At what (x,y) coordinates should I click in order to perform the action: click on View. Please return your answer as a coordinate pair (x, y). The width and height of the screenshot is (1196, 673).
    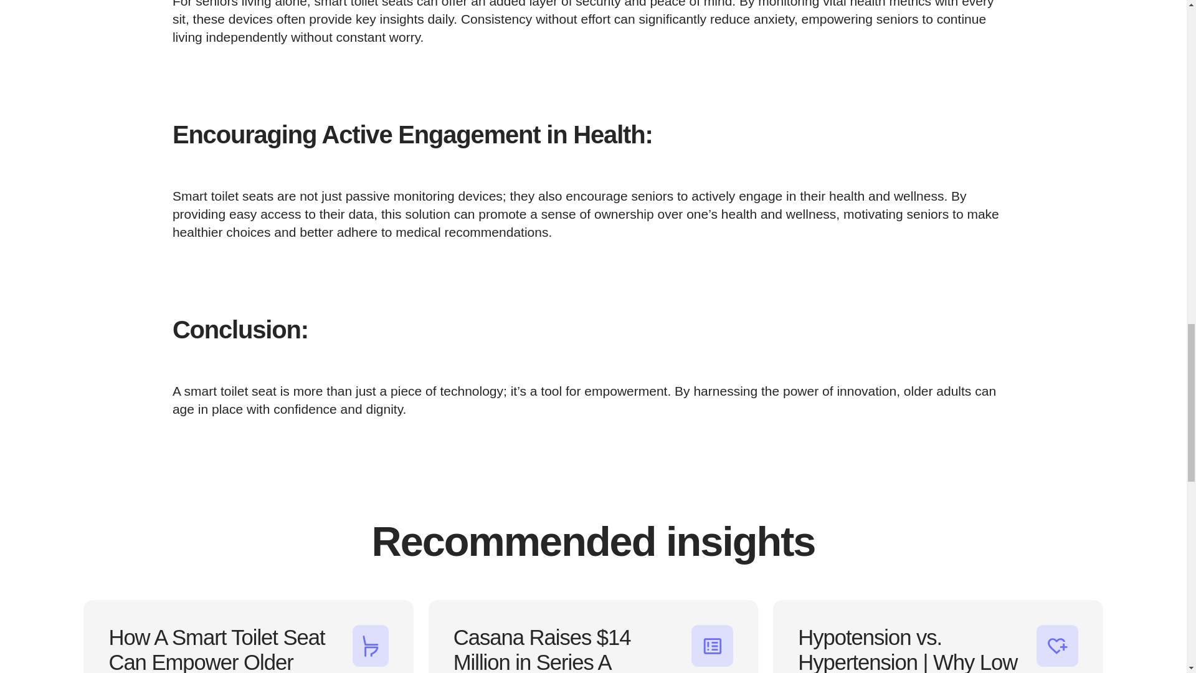
    Looking at the image, I should click on (937, 637).